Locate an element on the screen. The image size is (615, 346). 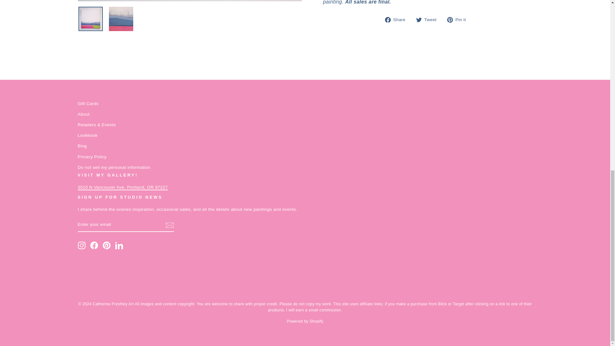
Catherine Freshley Art on LinkedIn is located at coordinates (119, 245).